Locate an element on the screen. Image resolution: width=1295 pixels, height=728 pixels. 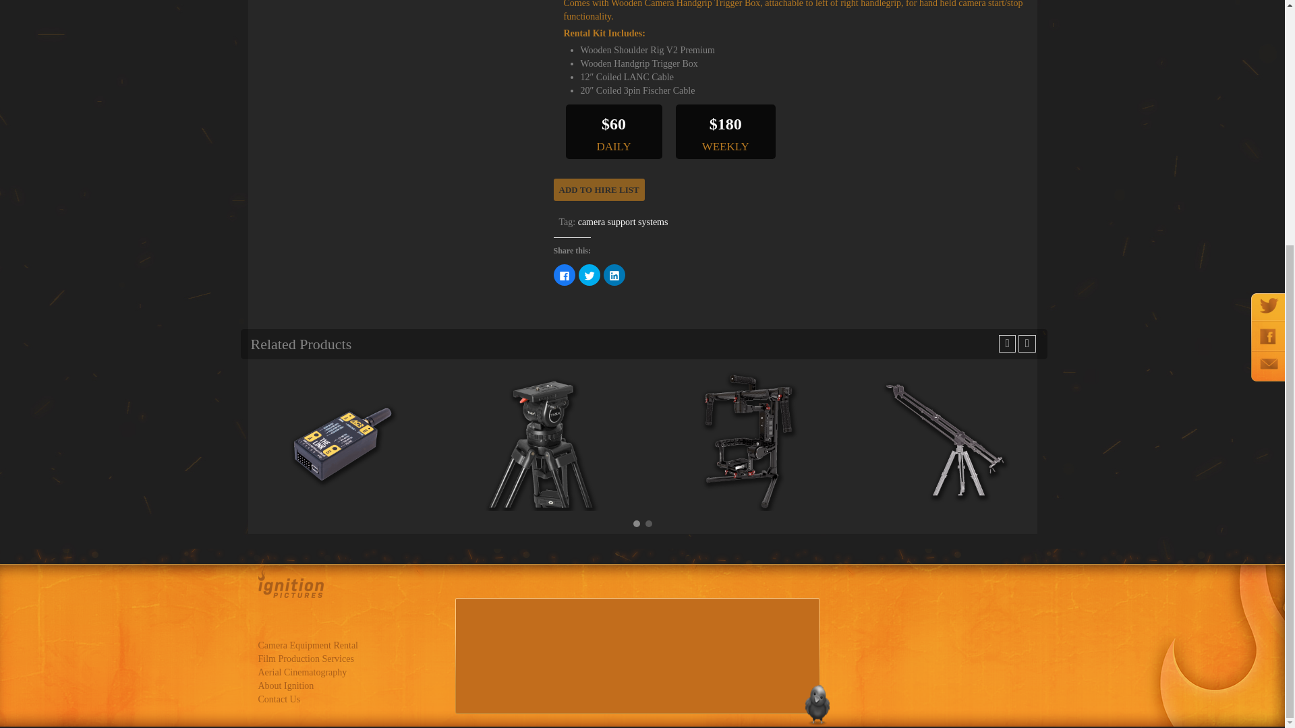
Click to share on Twitter is located at coordinates (589, 275).